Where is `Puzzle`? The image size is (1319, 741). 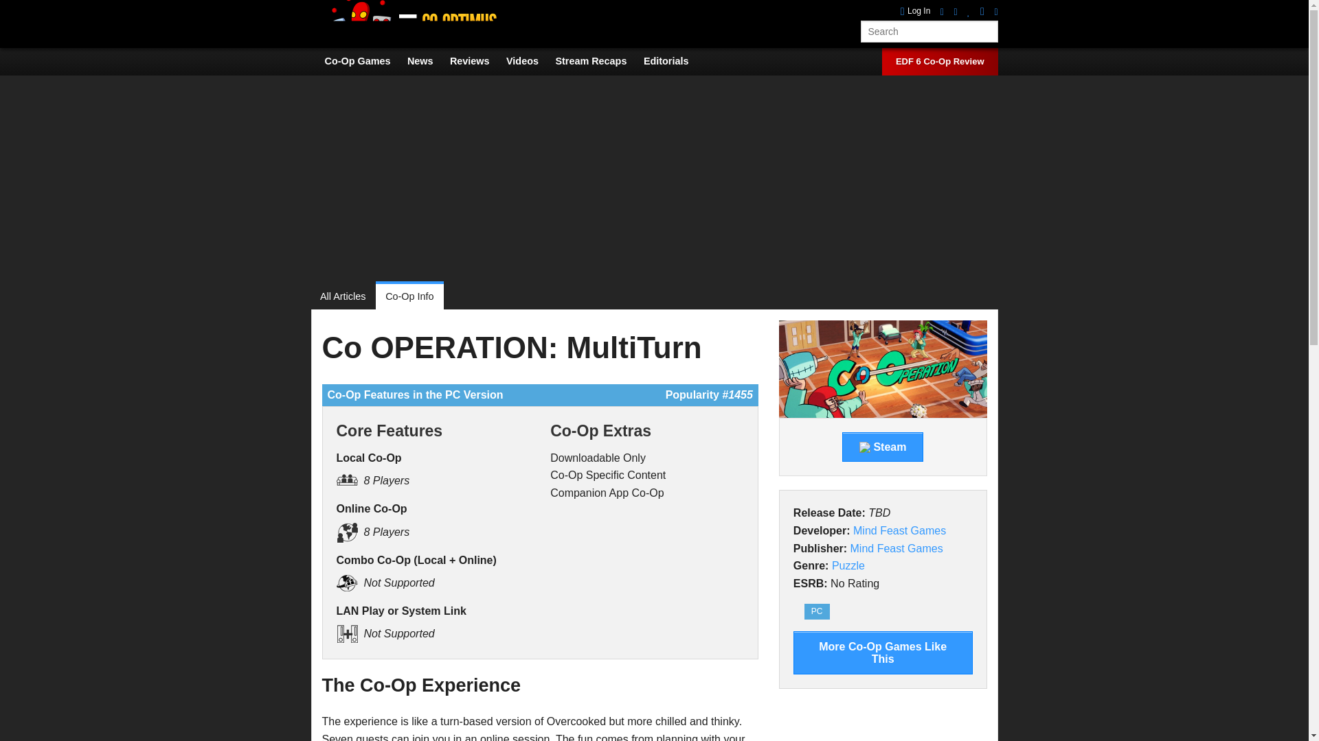
Puzzle is located at coordinates (848, 565).